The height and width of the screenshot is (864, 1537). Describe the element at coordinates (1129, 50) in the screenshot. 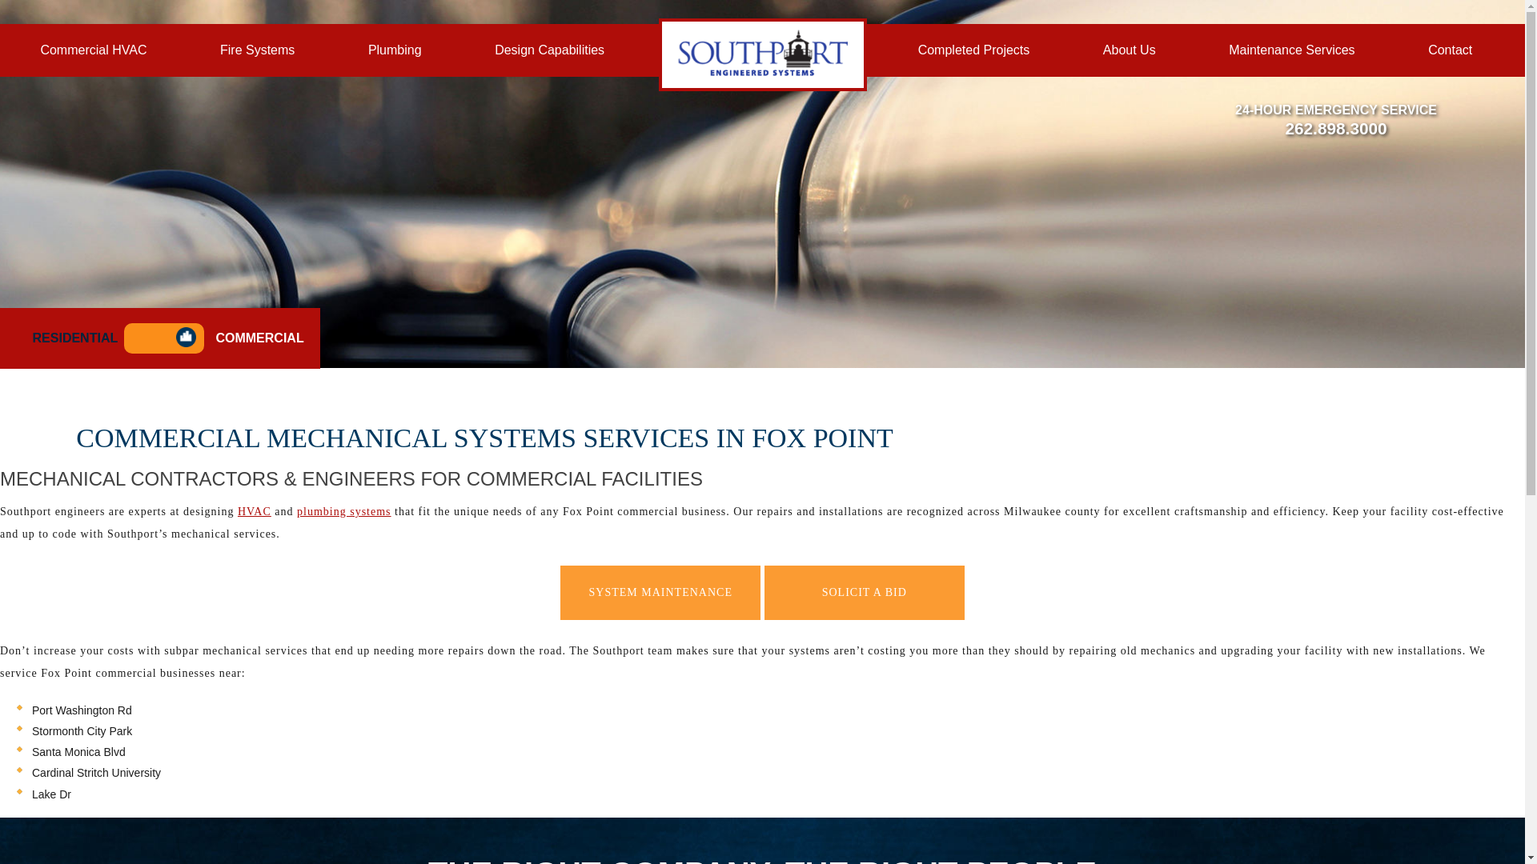

I see `About Us` at that location.